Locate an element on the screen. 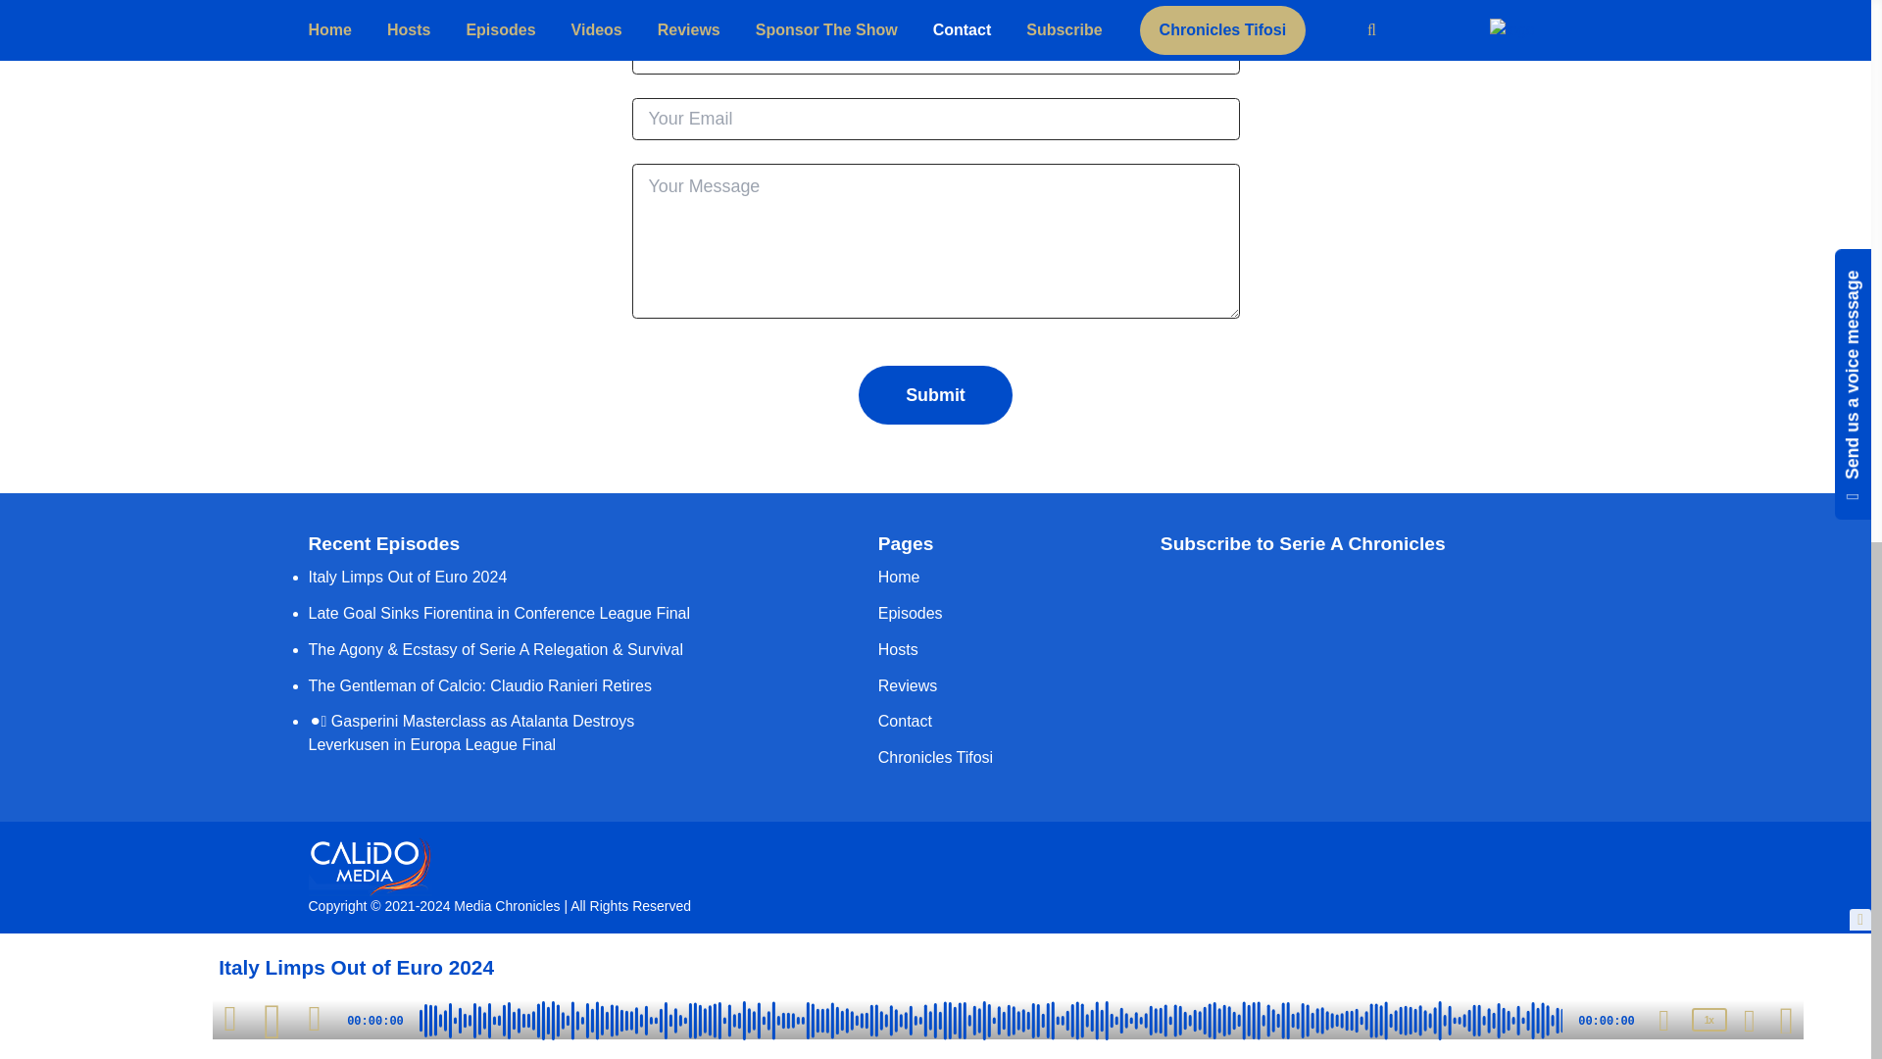  Castbox.fm is located at coordinates (1420, 624).